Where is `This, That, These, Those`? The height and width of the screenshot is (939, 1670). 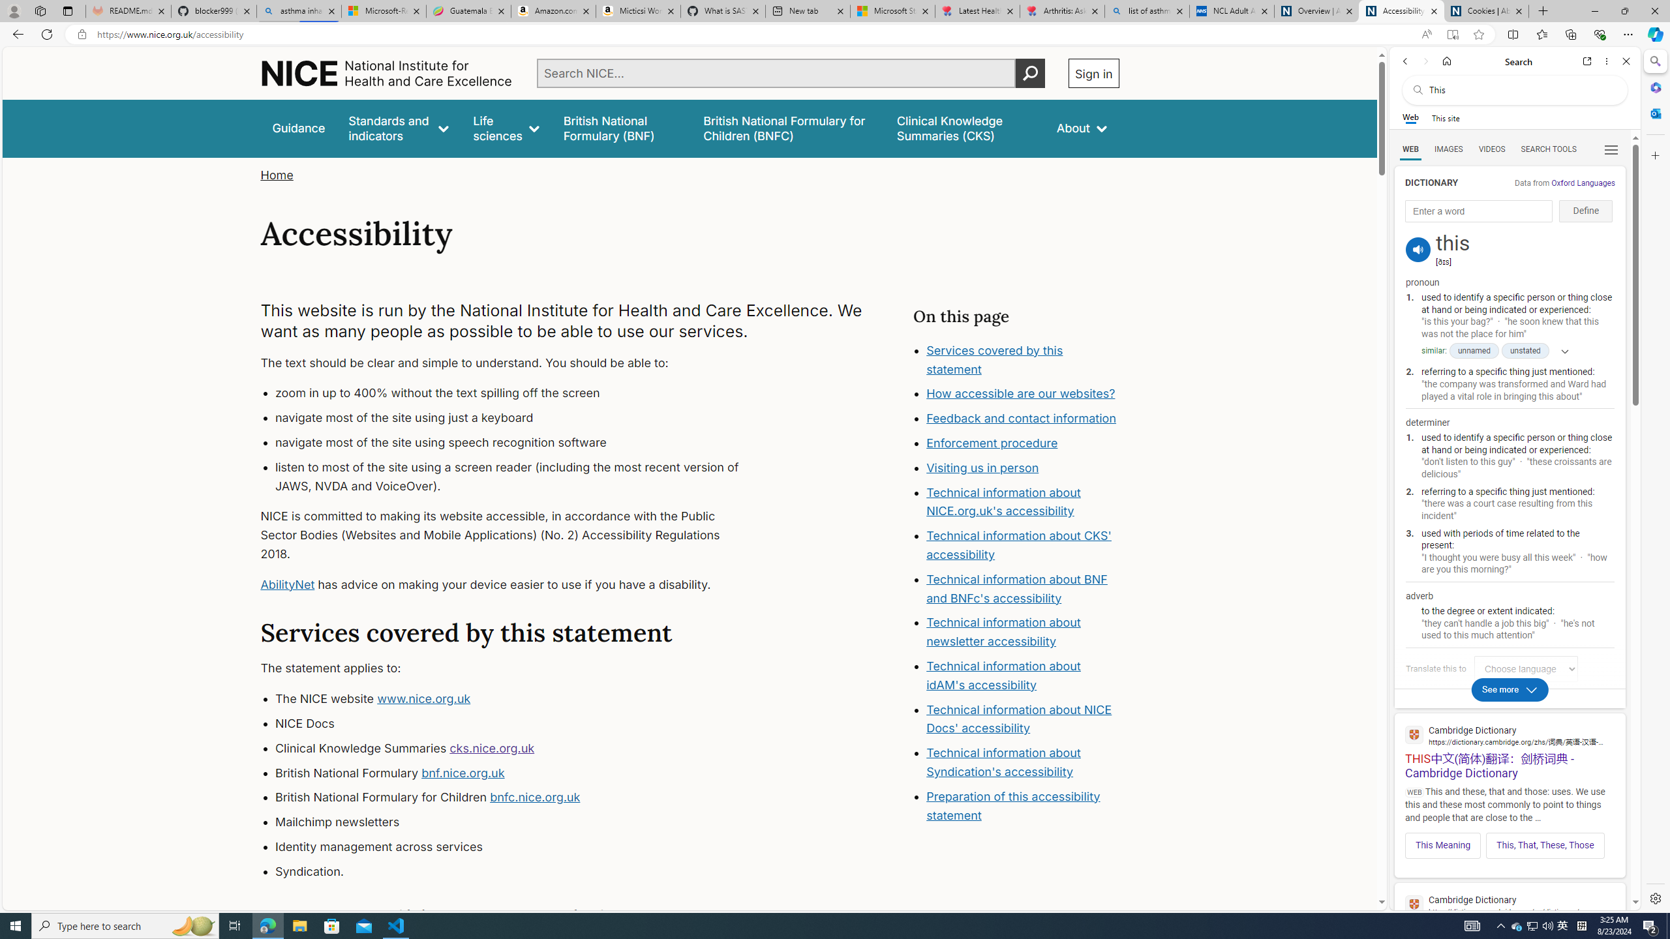 This, That, These, Those is located at coordinates (1545, 845).